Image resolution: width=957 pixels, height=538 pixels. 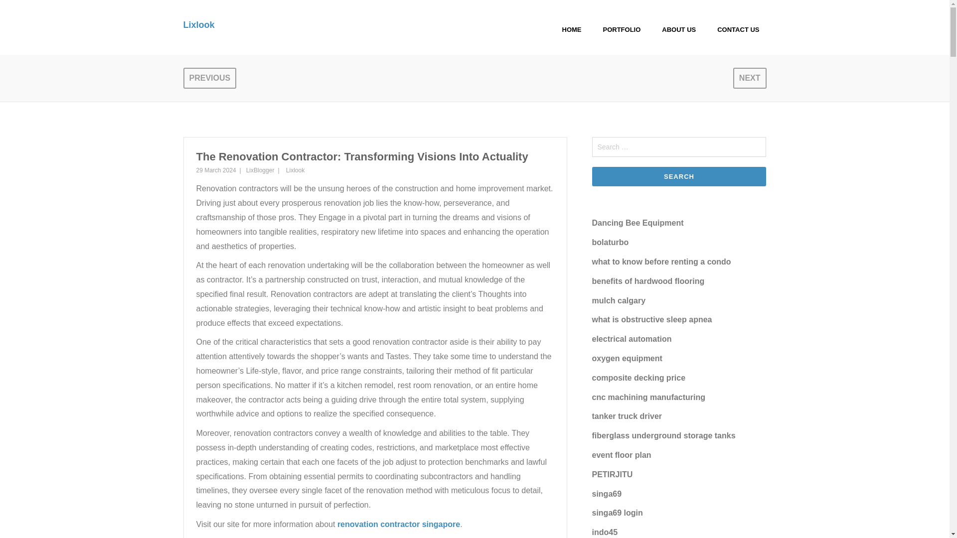 I want to click on Search, so click(x=679, y=176).